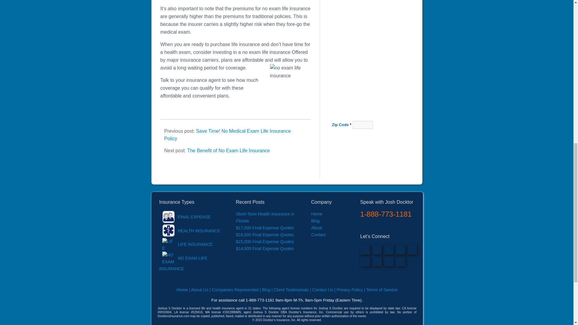 The height and width of the screenshot is (325, 578). I want to click on Add to Favorites, so click(388, 261).